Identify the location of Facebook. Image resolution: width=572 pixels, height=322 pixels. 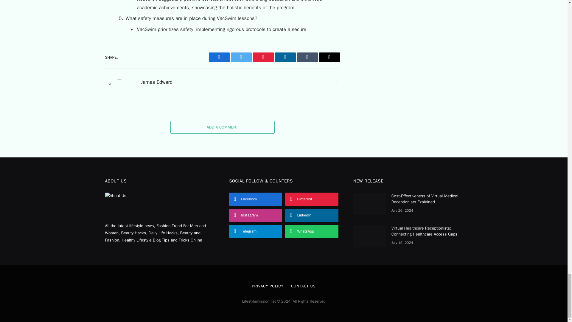
(219, 57).